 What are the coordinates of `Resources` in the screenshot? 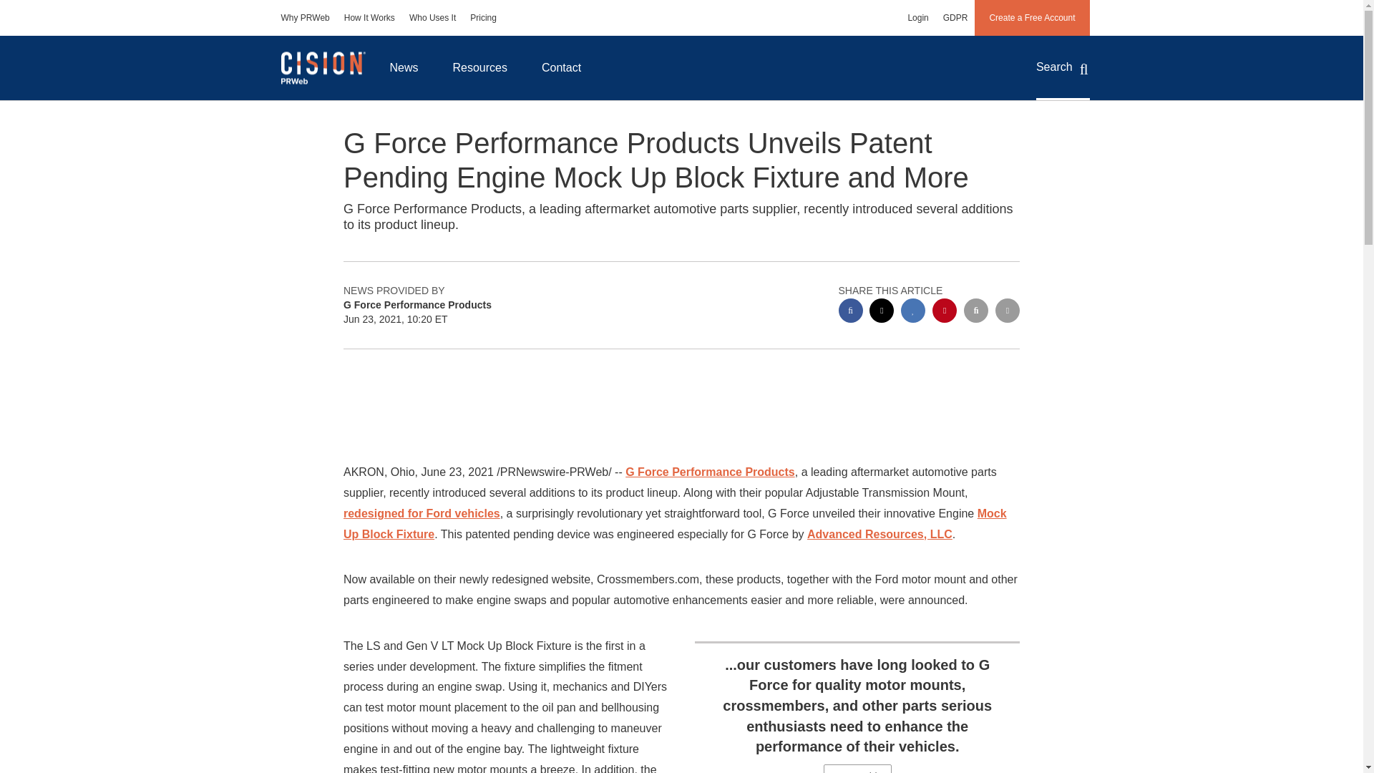 It's located at (479, 67).